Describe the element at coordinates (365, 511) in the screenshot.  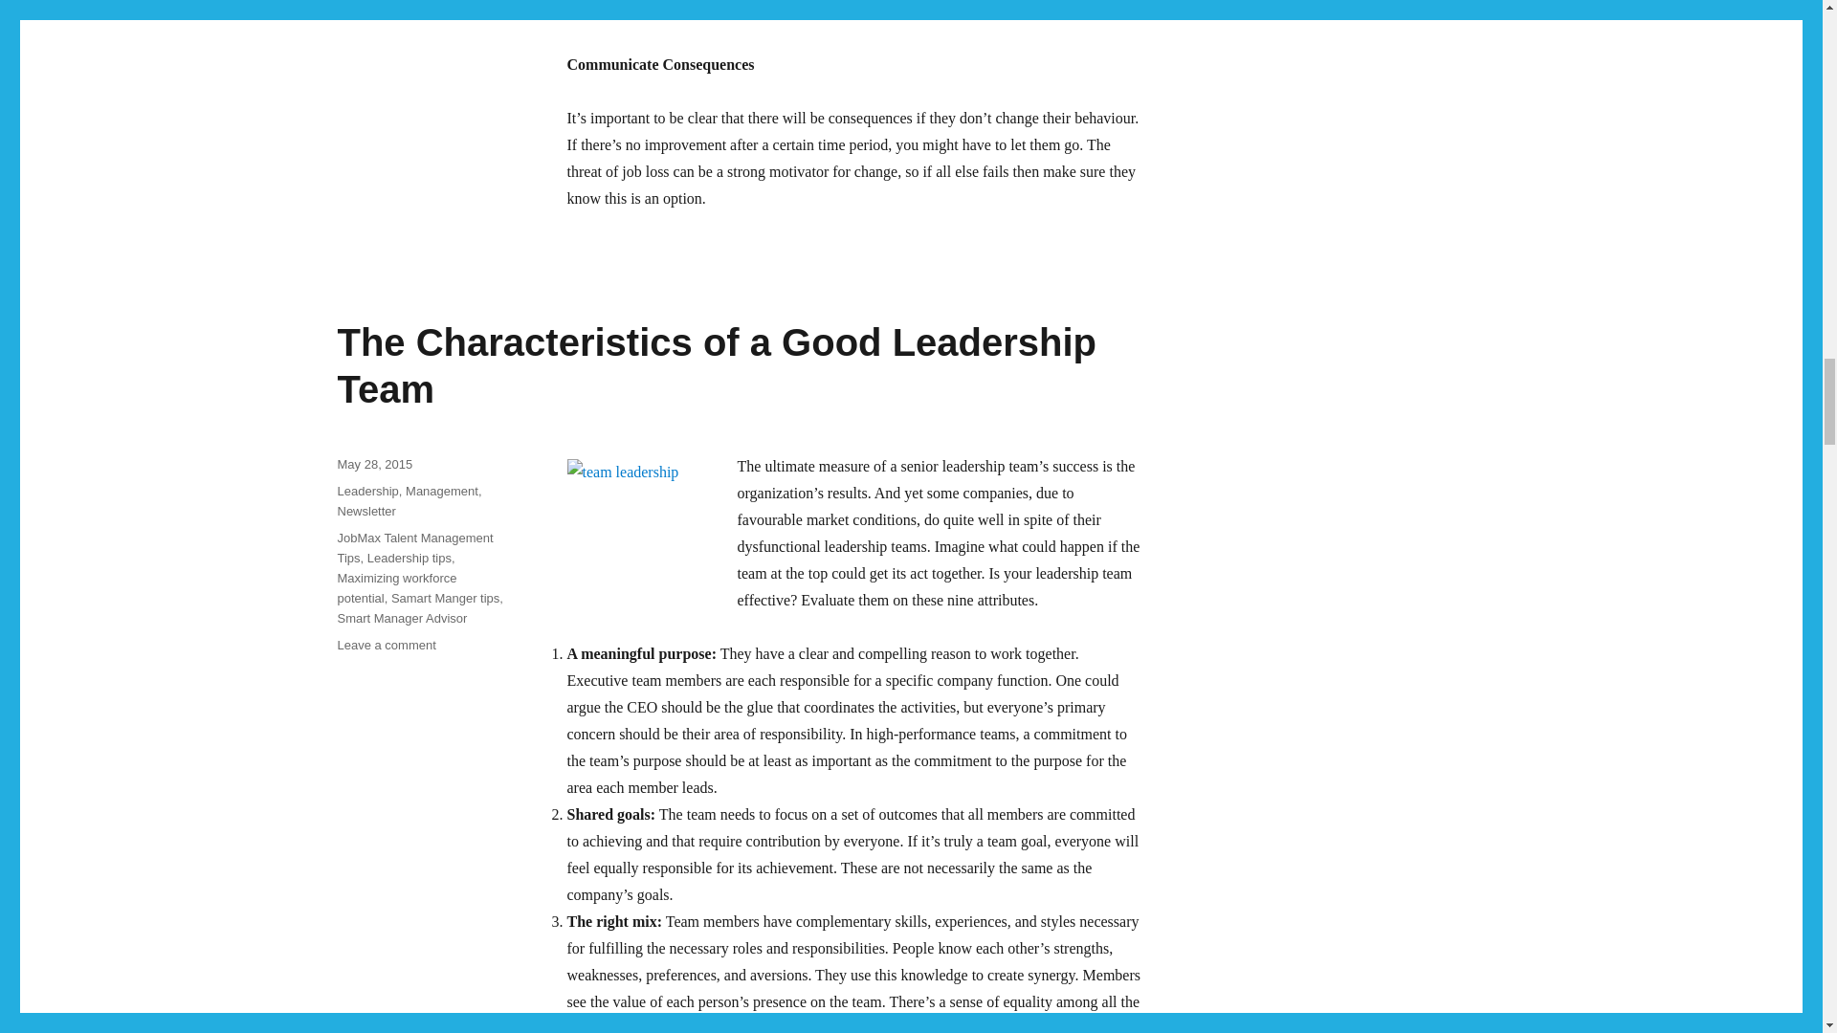
I see `Newsletter` at that location.